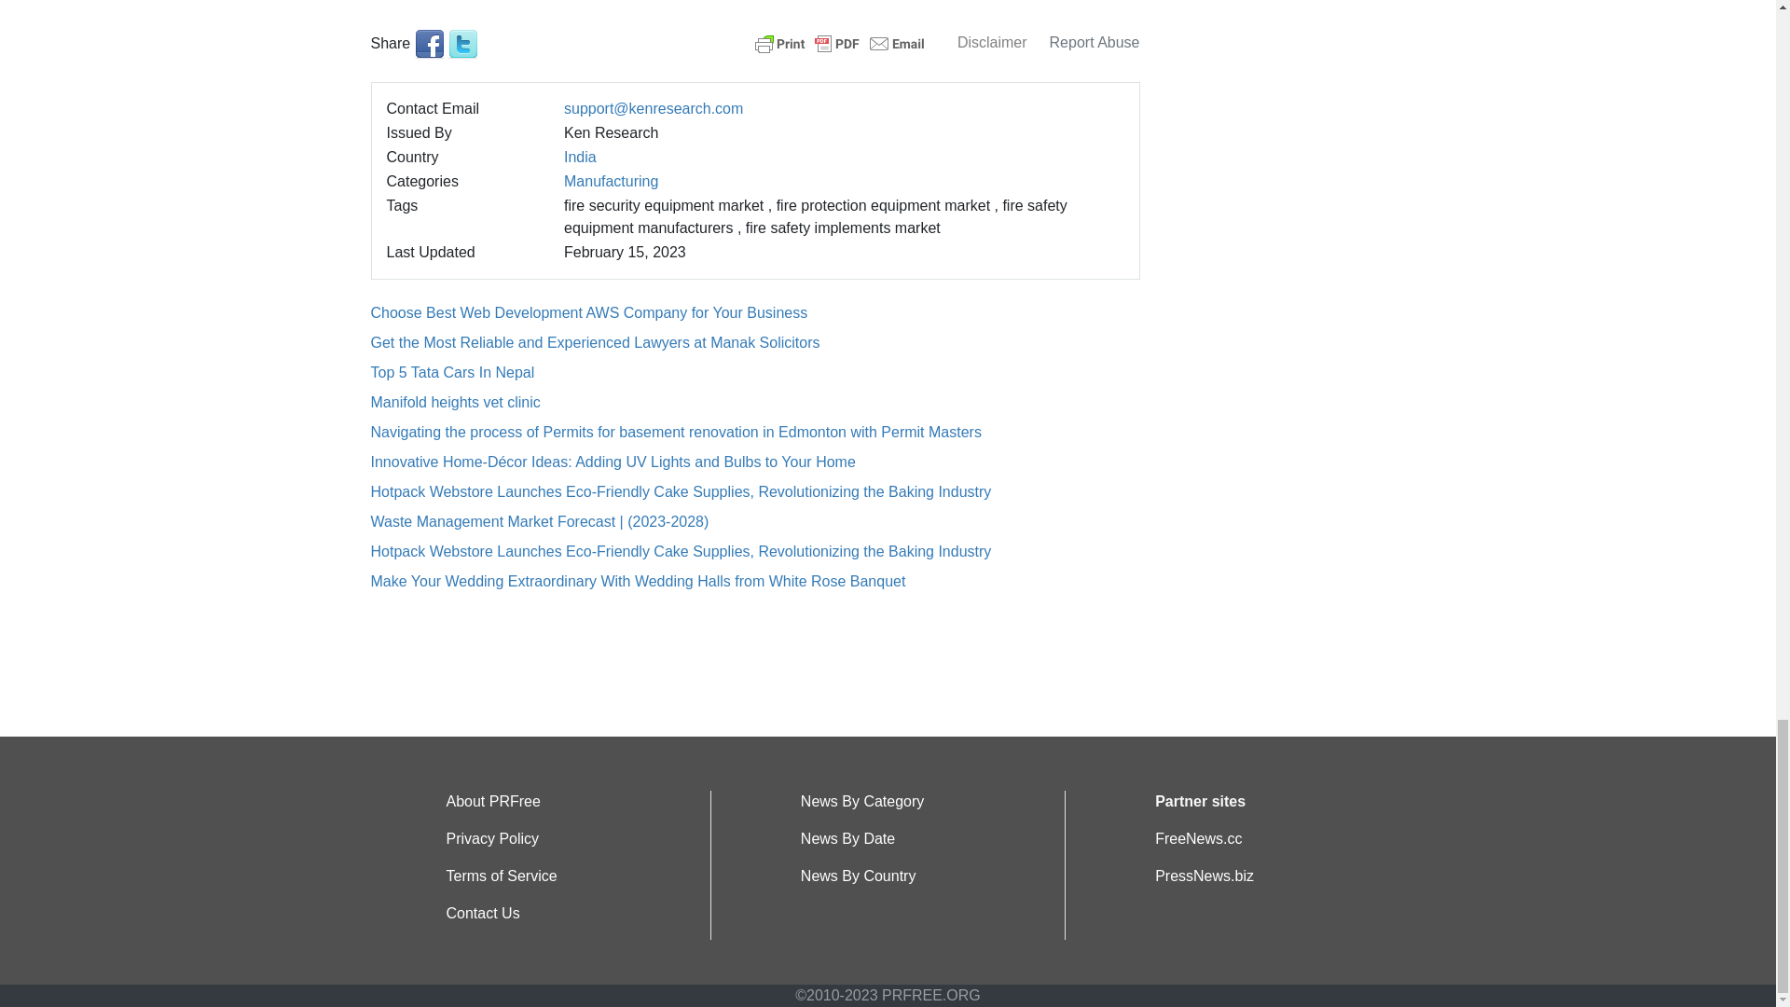 The image size is (1790, 1007). Describe the element at coordinates (502, 876) in the screenshot. I see `Terms of Service` at that location.